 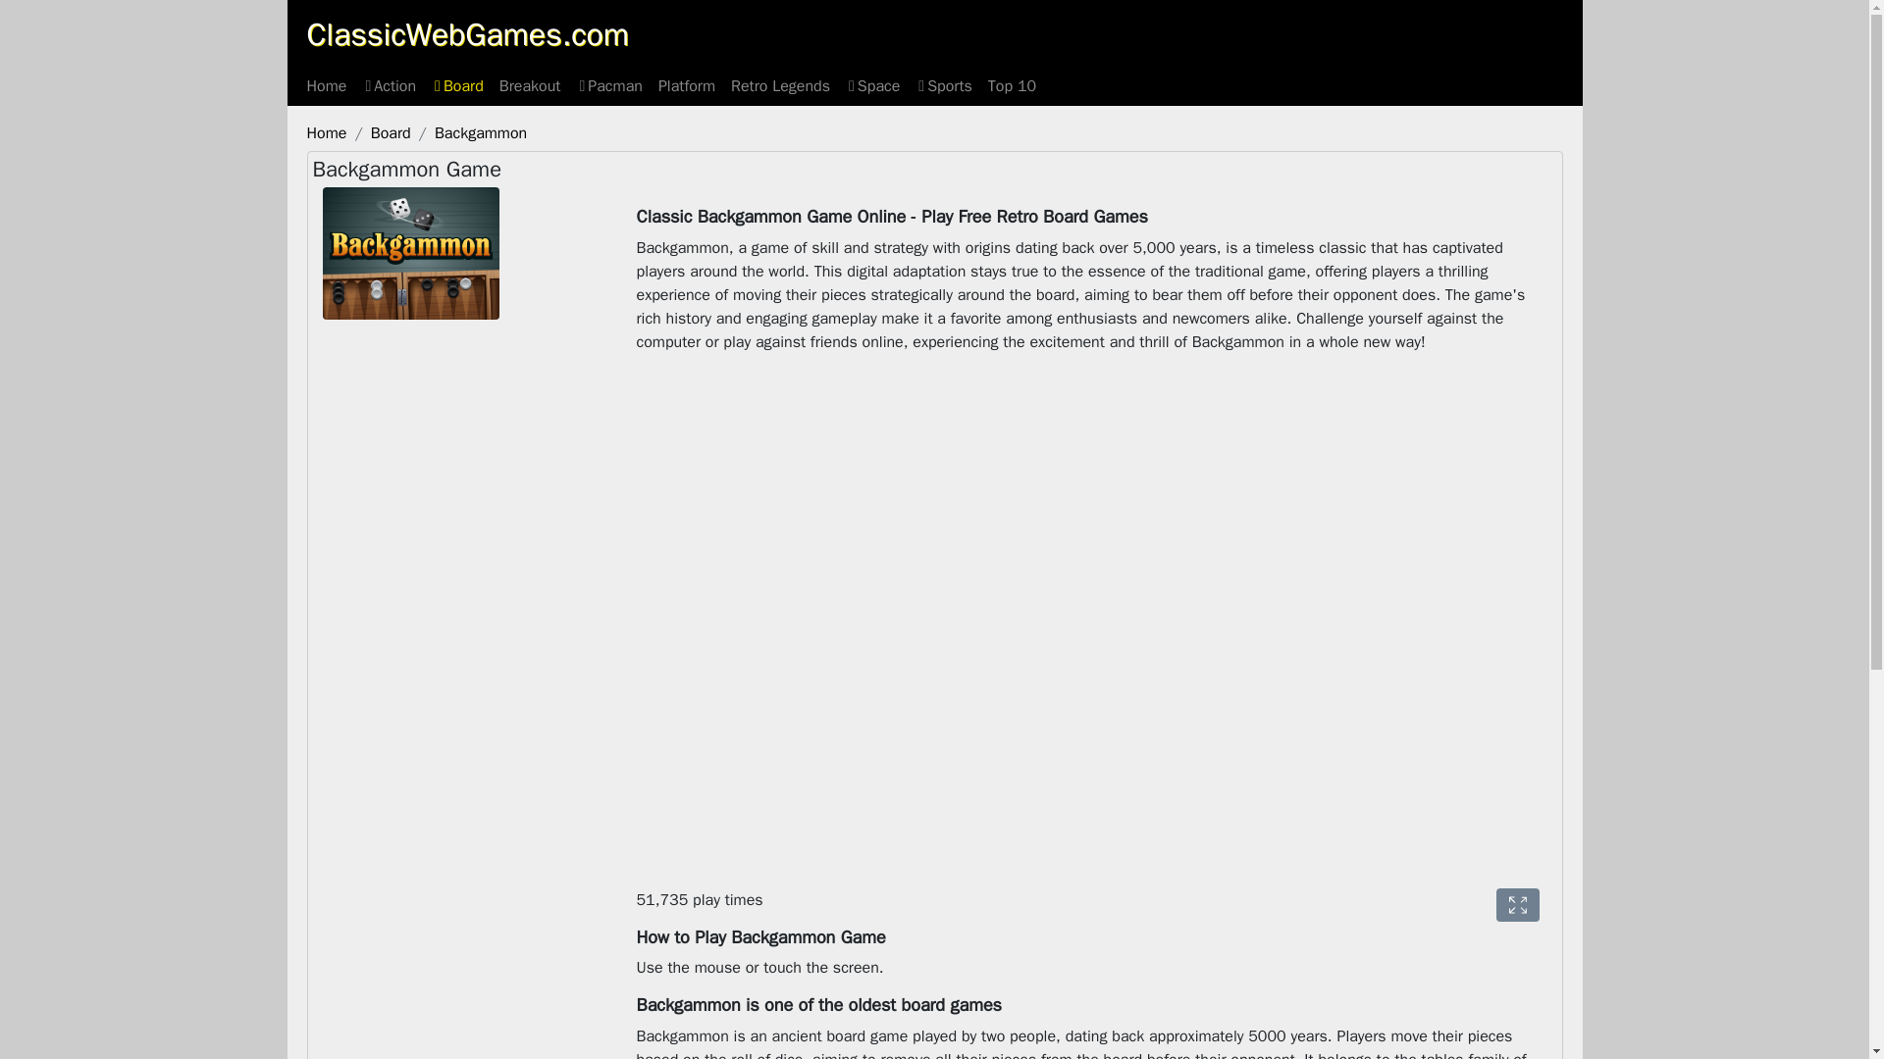 What do you see at coordinates (467, 35) in the screenshot?
I see `ClassicWebGames.com` at bounding box center [467, 35].